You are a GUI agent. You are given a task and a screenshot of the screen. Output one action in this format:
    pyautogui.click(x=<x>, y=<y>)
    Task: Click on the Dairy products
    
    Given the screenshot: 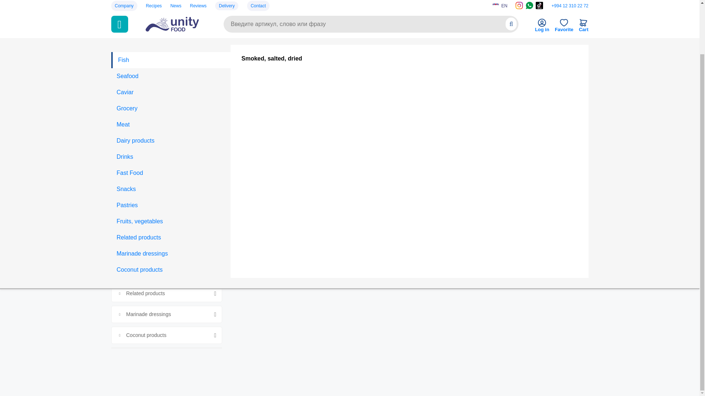 What is the action you would take?
    pyautogui.click(x=170, y=84)
    